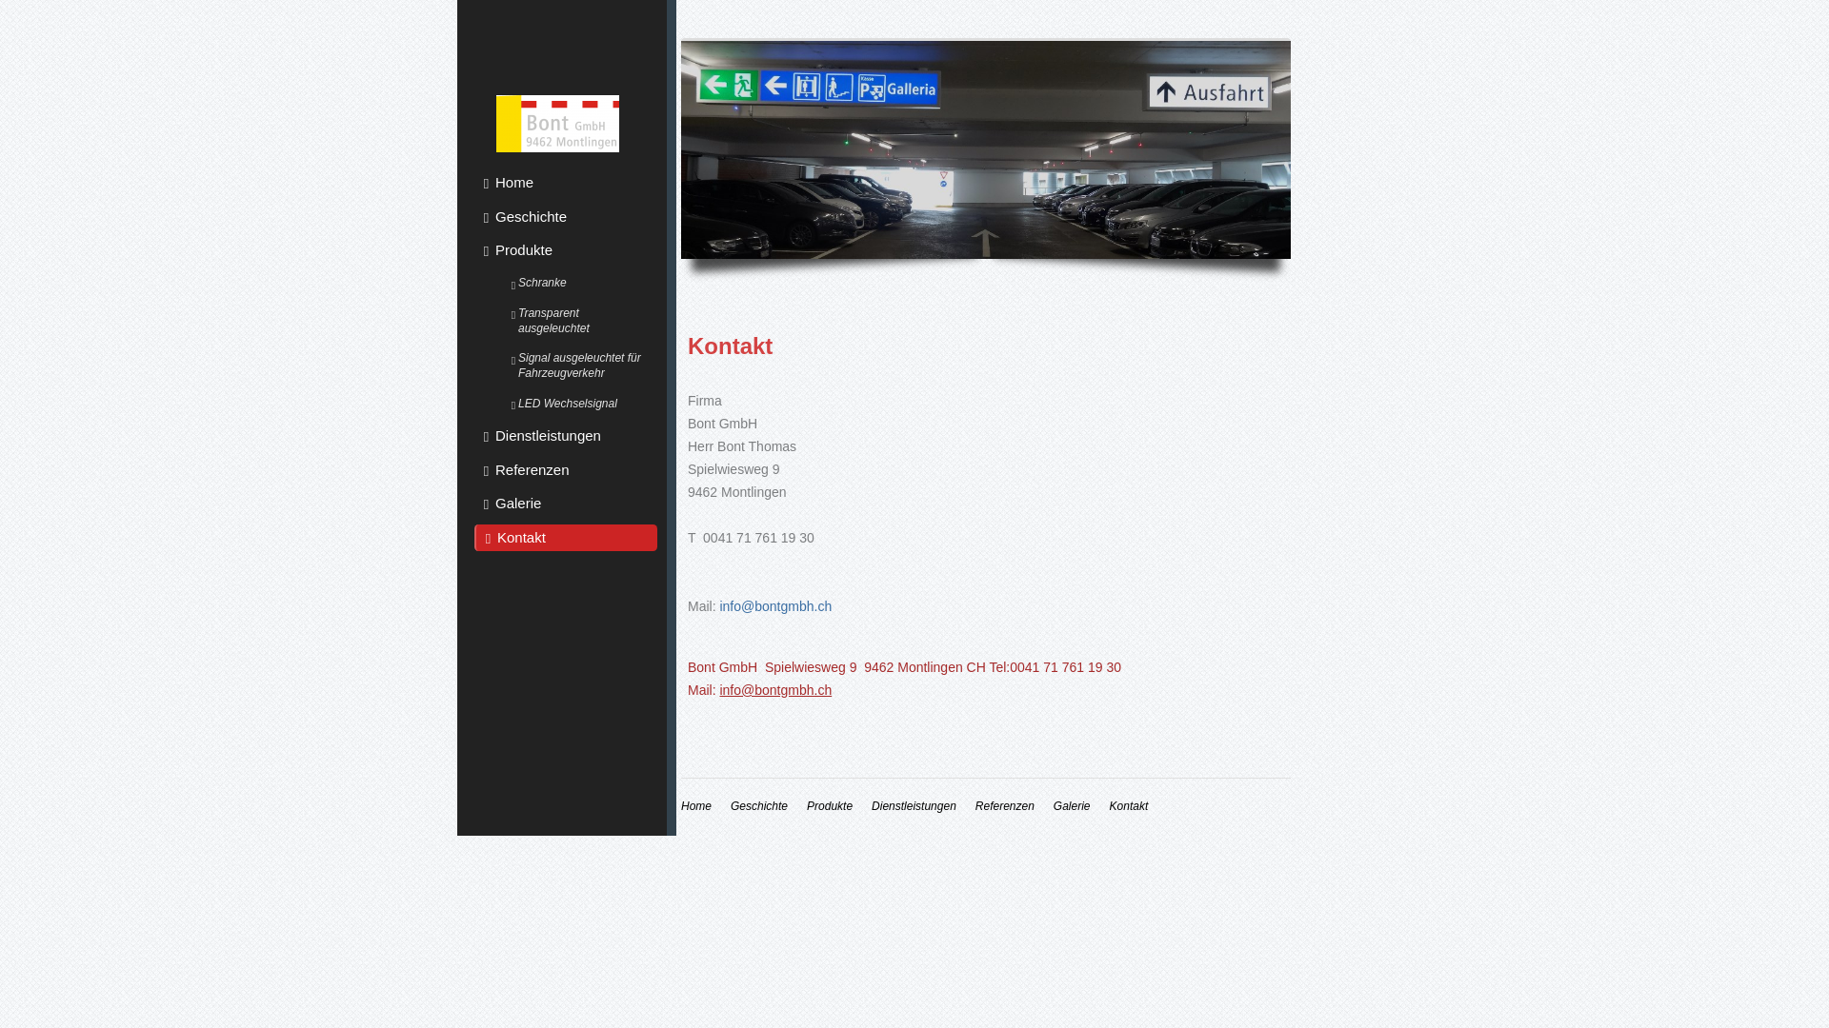 Image resolution: width=1829 pixels, height=1028 pixels. I want to click on Referenzen, so click(566, 470).